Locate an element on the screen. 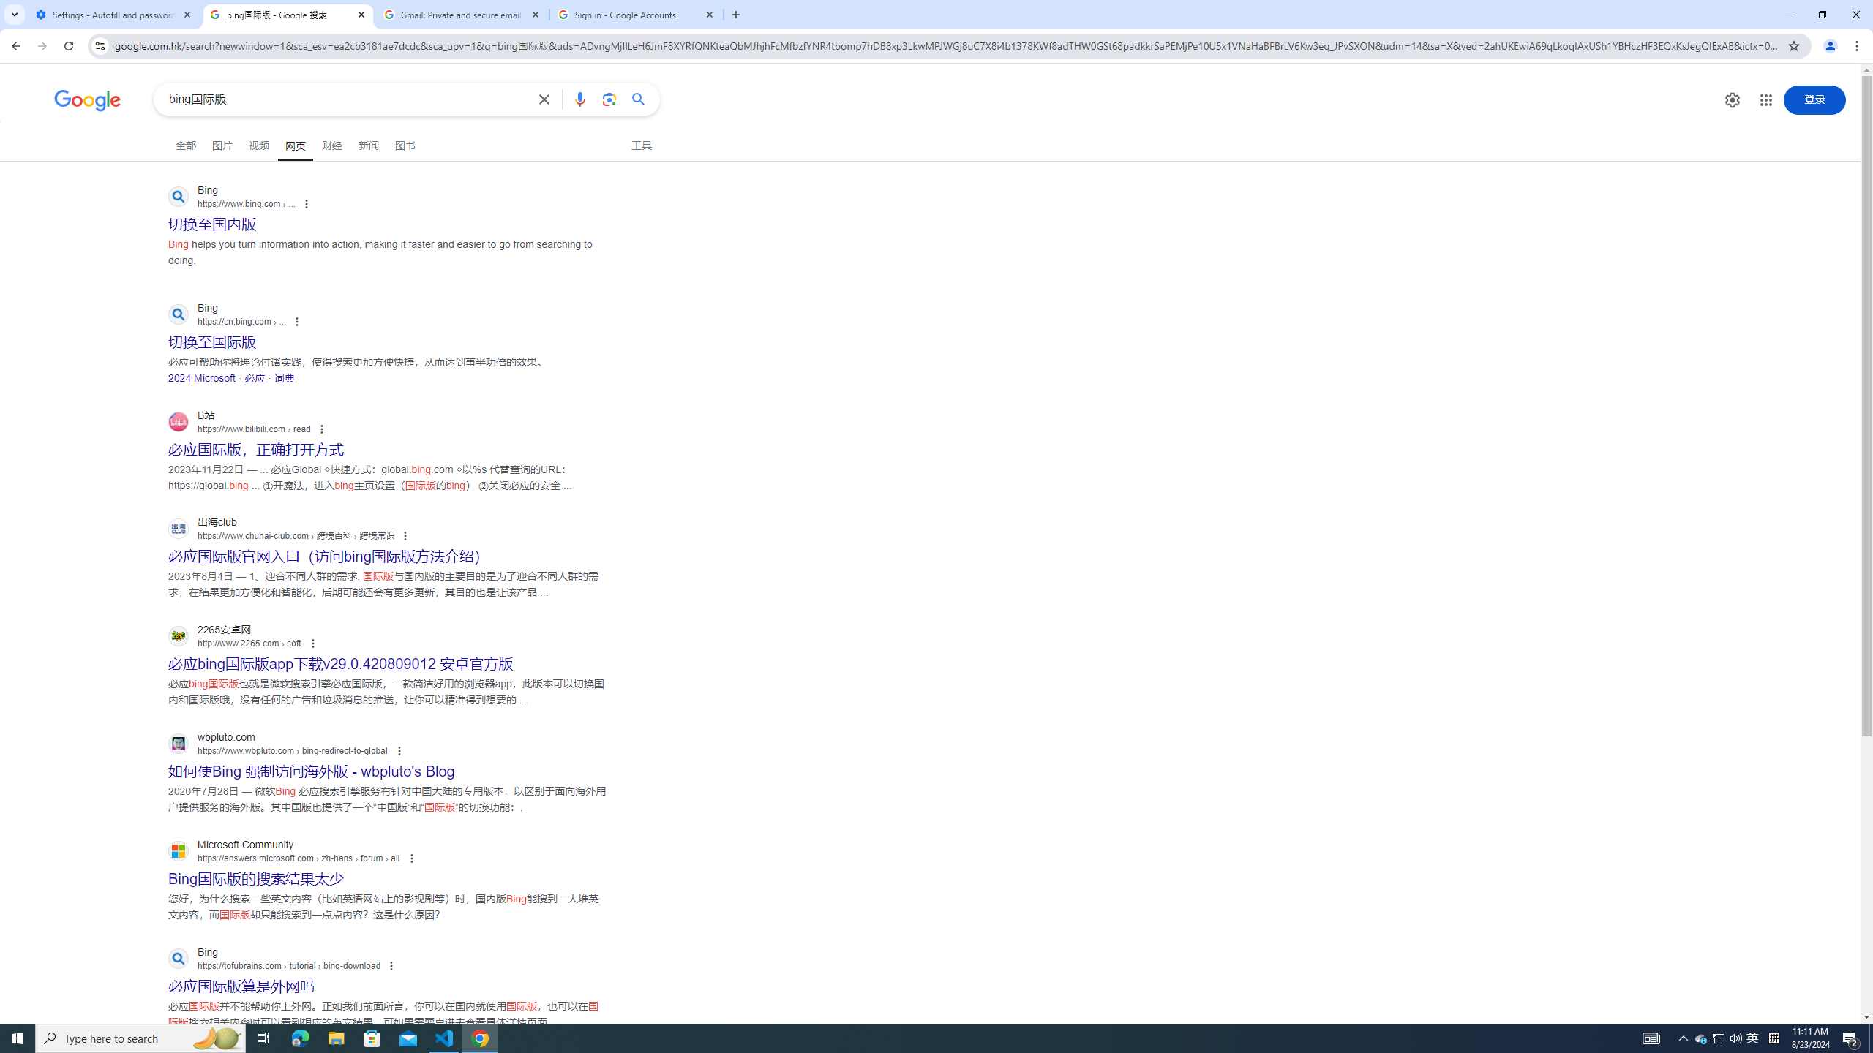 Image resolution: width=1873 pixels, height=1053 pixels. Chrome is located at coordinates (1858, 46).